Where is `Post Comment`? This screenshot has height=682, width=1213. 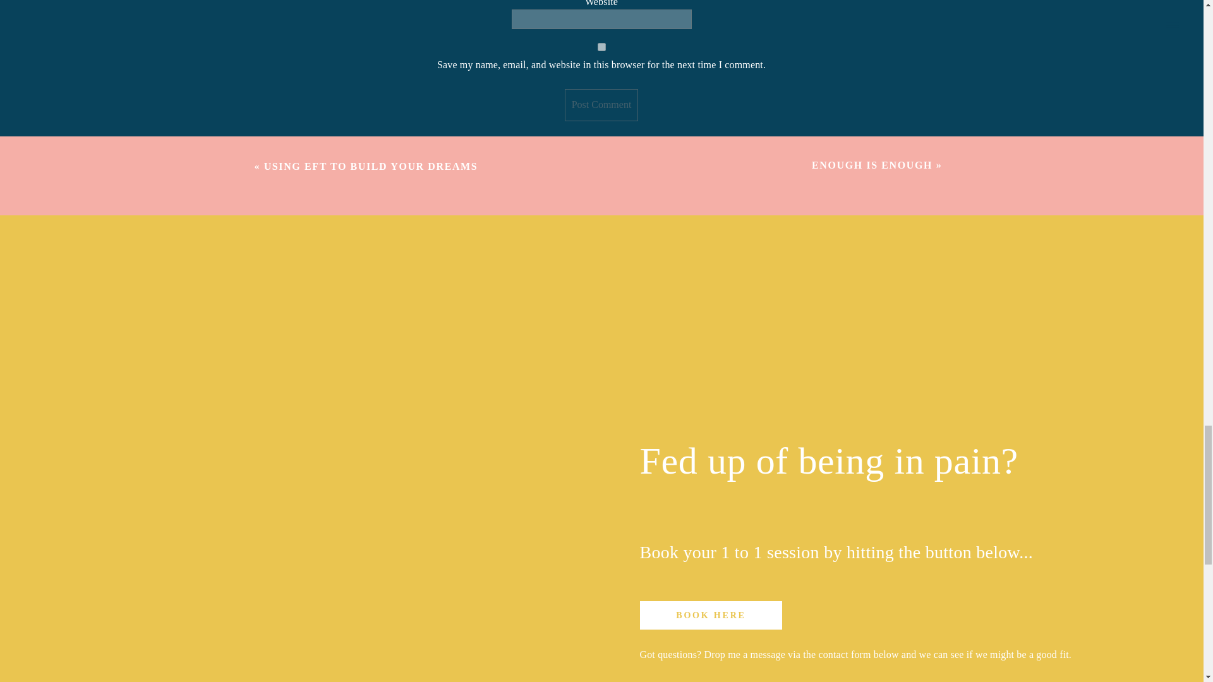
Post Comment is located at coordinates (601, 105).